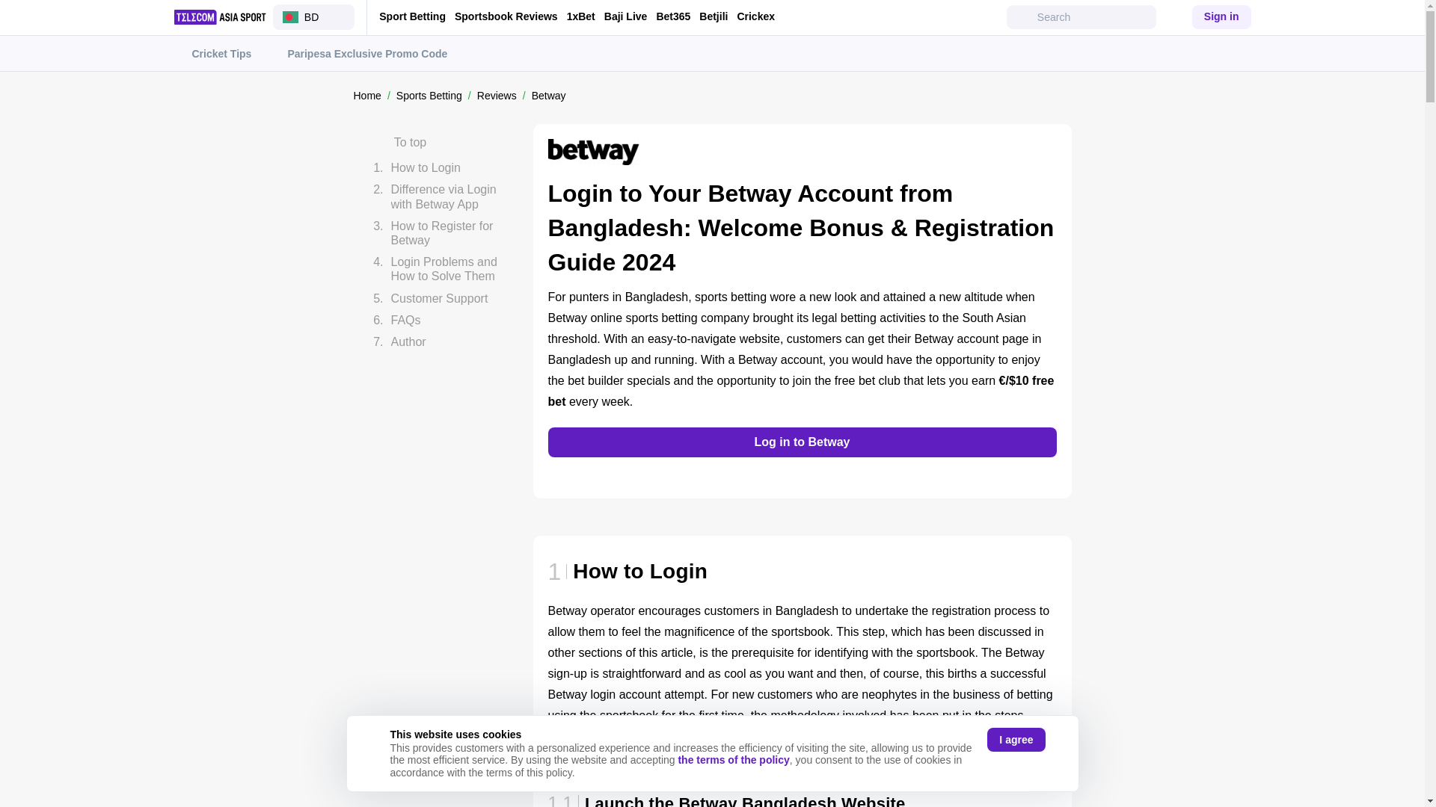  I want to click on BD, so click(313, 16).